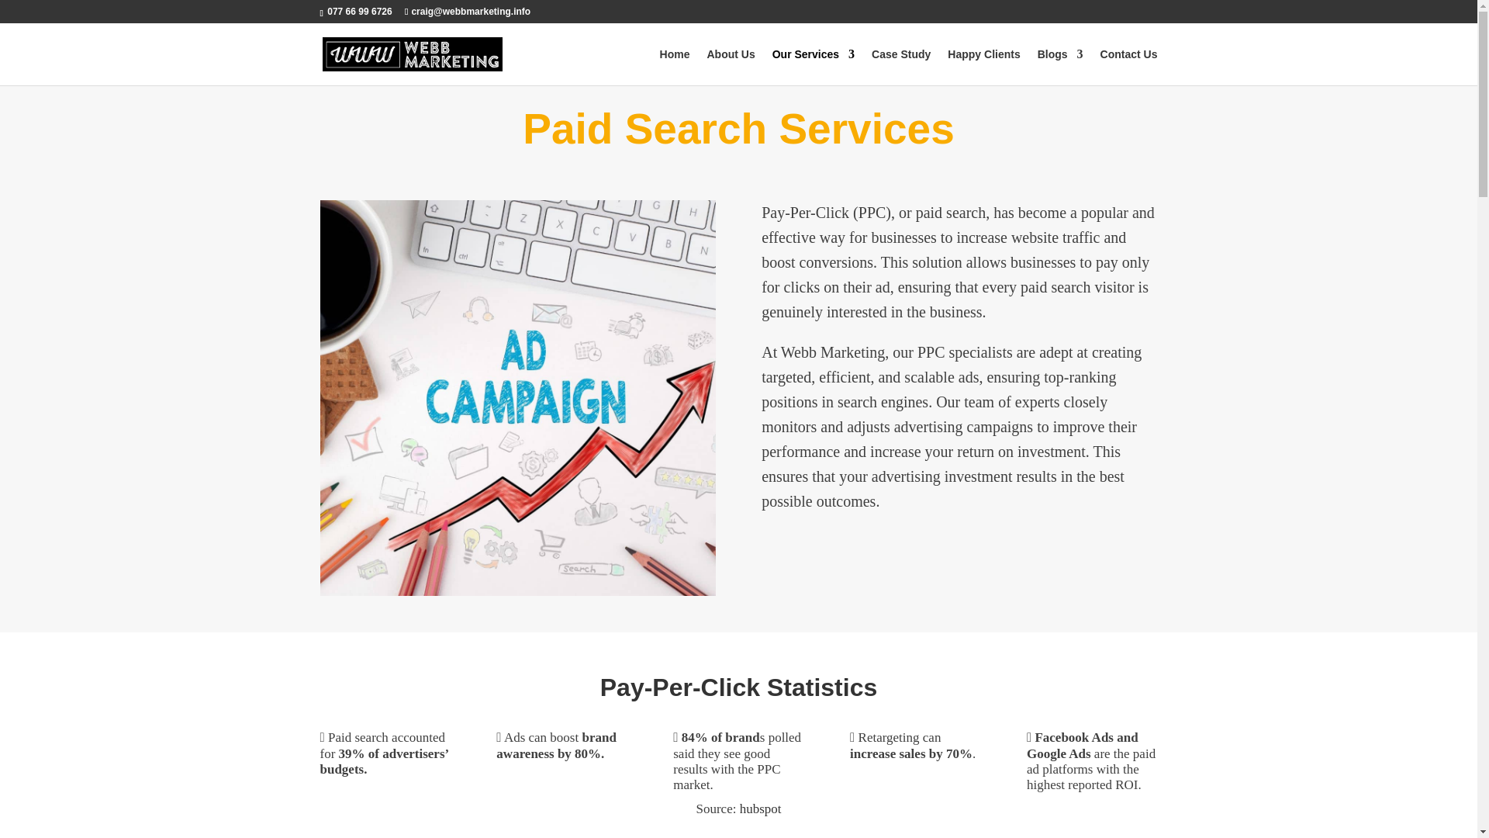  What do you see at coordinates (1129, 67) in the screenshot?
I see `Contact Us` at bounding box center [1129, 67].